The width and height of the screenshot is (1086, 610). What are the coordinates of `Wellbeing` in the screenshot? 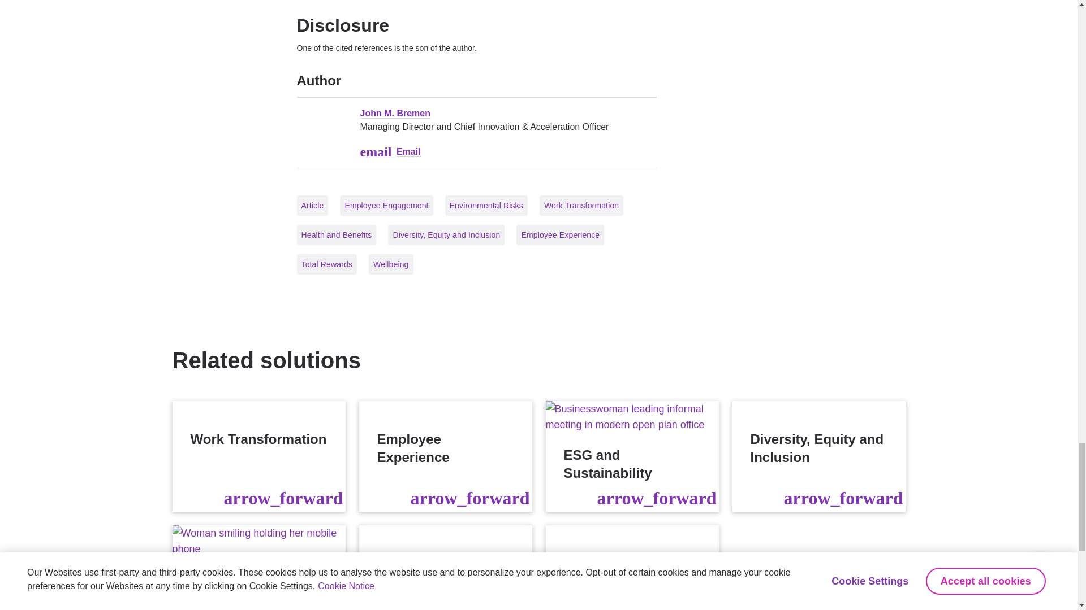 It's located at (631, 567).